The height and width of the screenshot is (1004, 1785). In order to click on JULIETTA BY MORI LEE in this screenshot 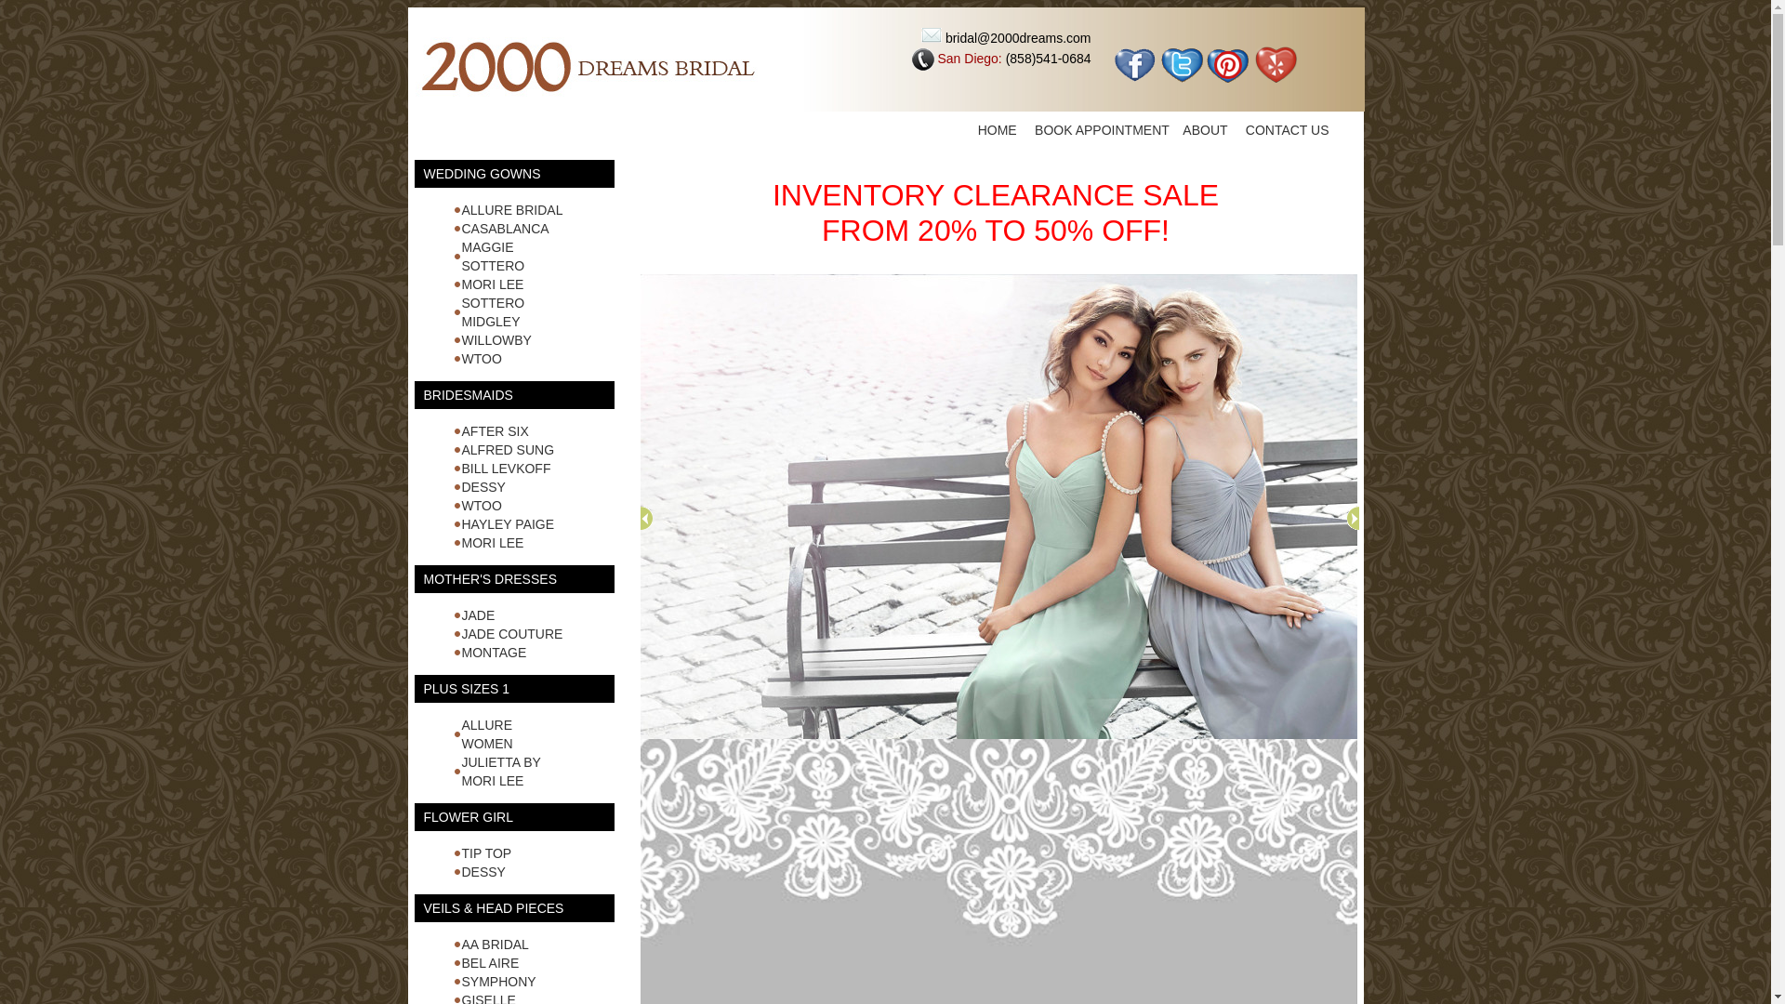, I will do `click(500, 772)`.